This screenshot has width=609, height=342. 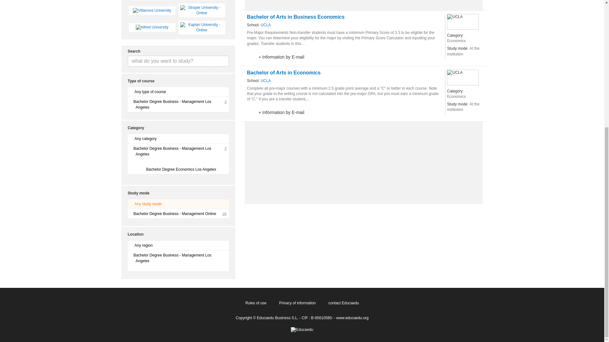 I want to click on UCLA, so click(x=266, y=25).